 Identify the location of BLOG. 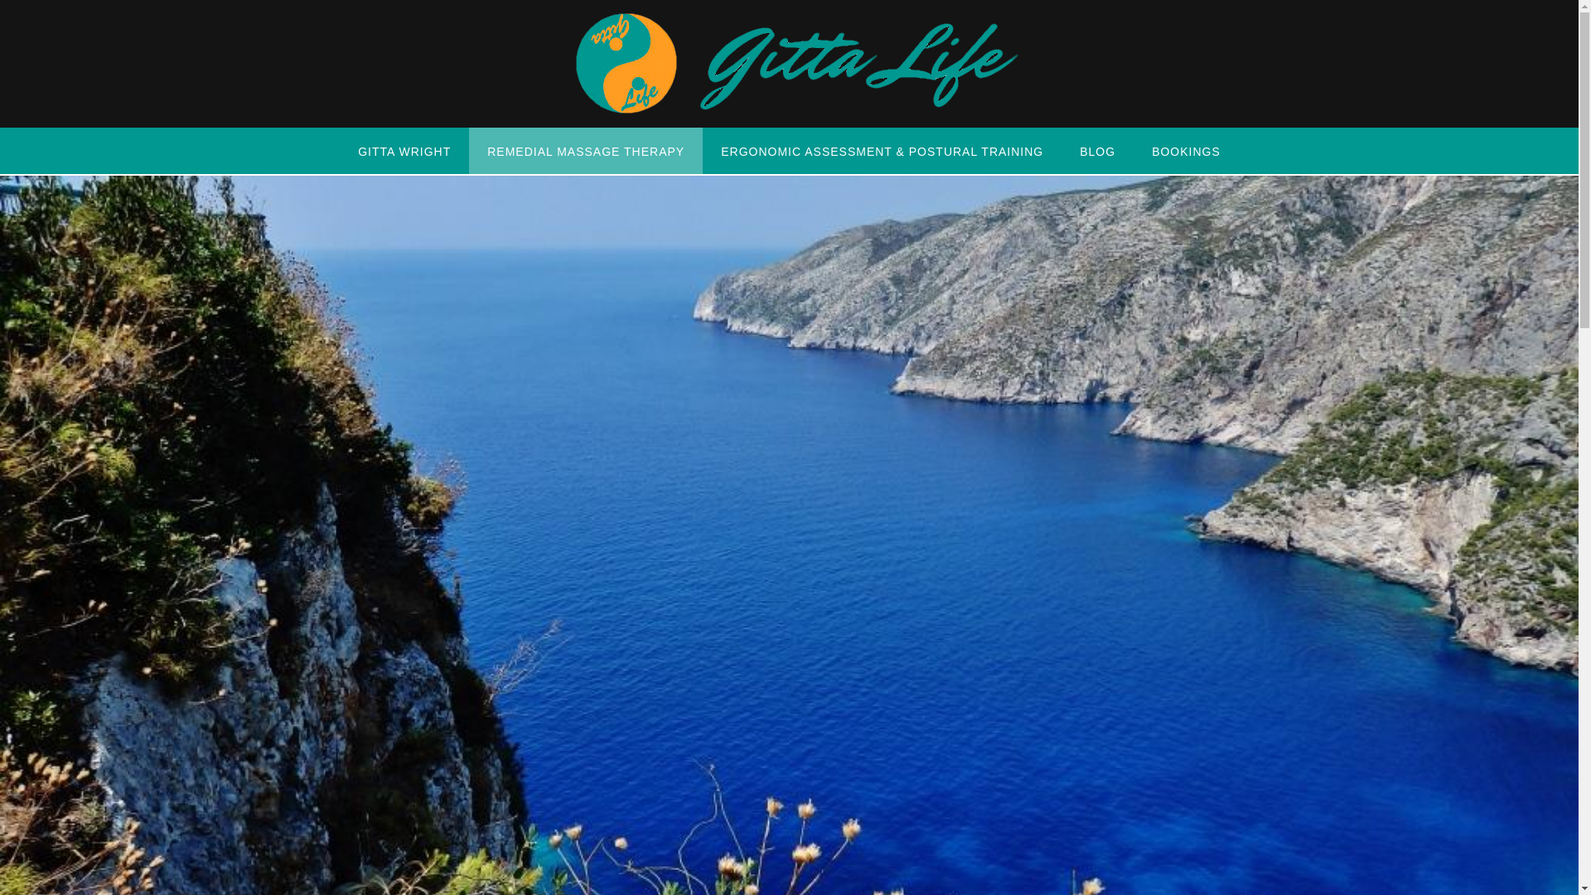
(1097, 151).